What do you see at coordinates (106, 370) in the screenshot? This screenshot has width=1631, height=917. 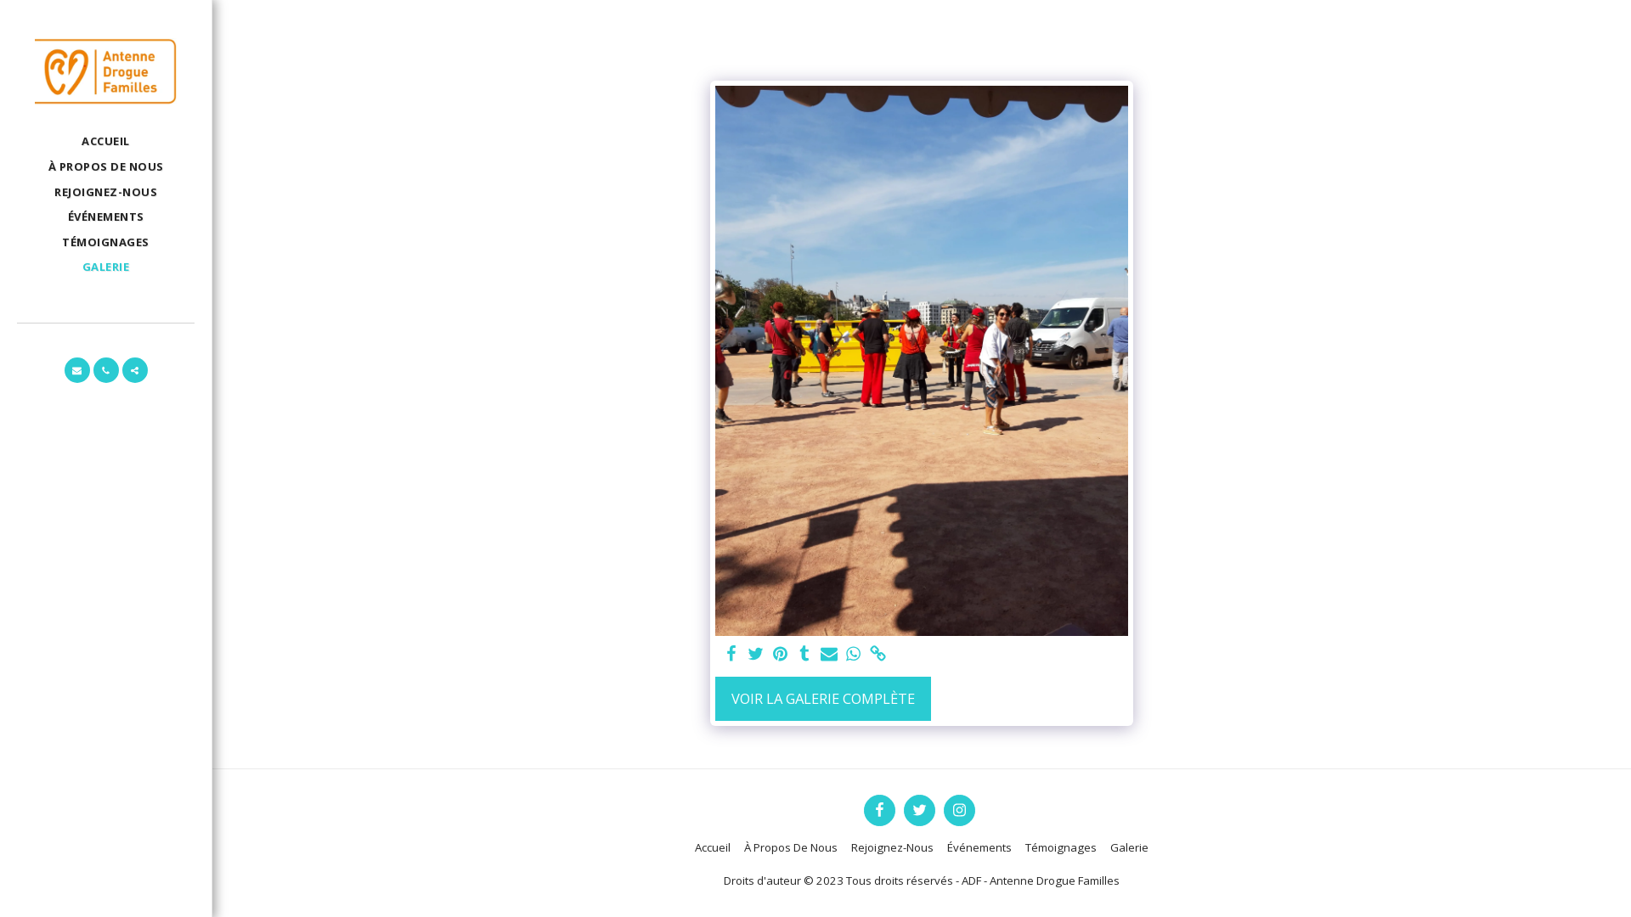 I see ` ` at bounding box center [106, 370].